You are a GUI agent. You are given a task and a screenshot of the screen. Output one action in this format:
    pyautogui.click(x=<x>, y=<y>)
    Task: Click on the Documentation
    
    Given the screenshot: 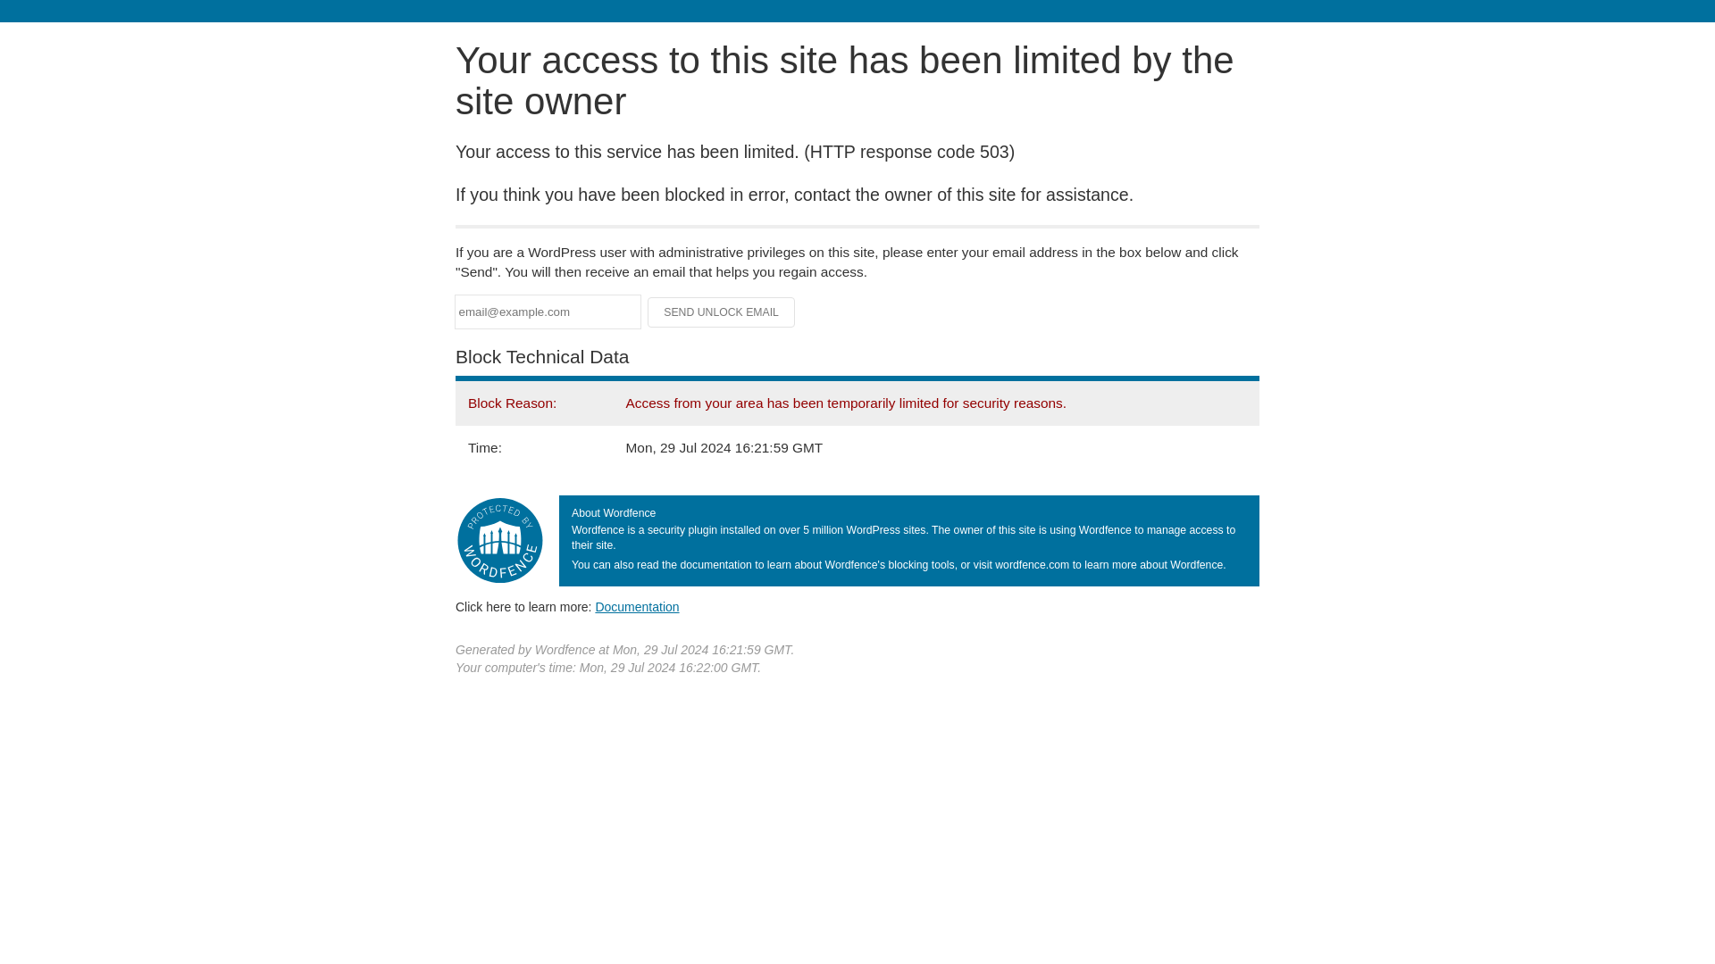 What is the action you would take?
    pyautogui.click(x=637, y=606)
    